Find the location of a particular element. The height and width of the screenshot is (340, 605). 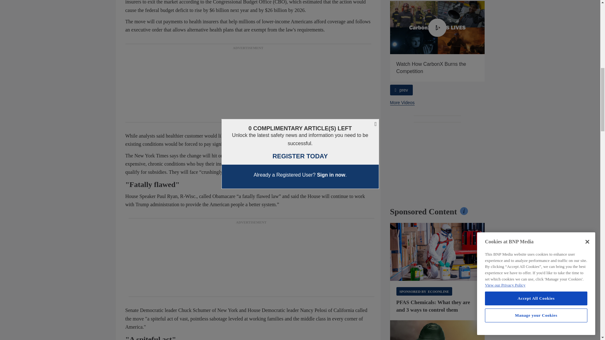

Meet Your New Complete Cleaning Station is located at coordinates (343, 27).